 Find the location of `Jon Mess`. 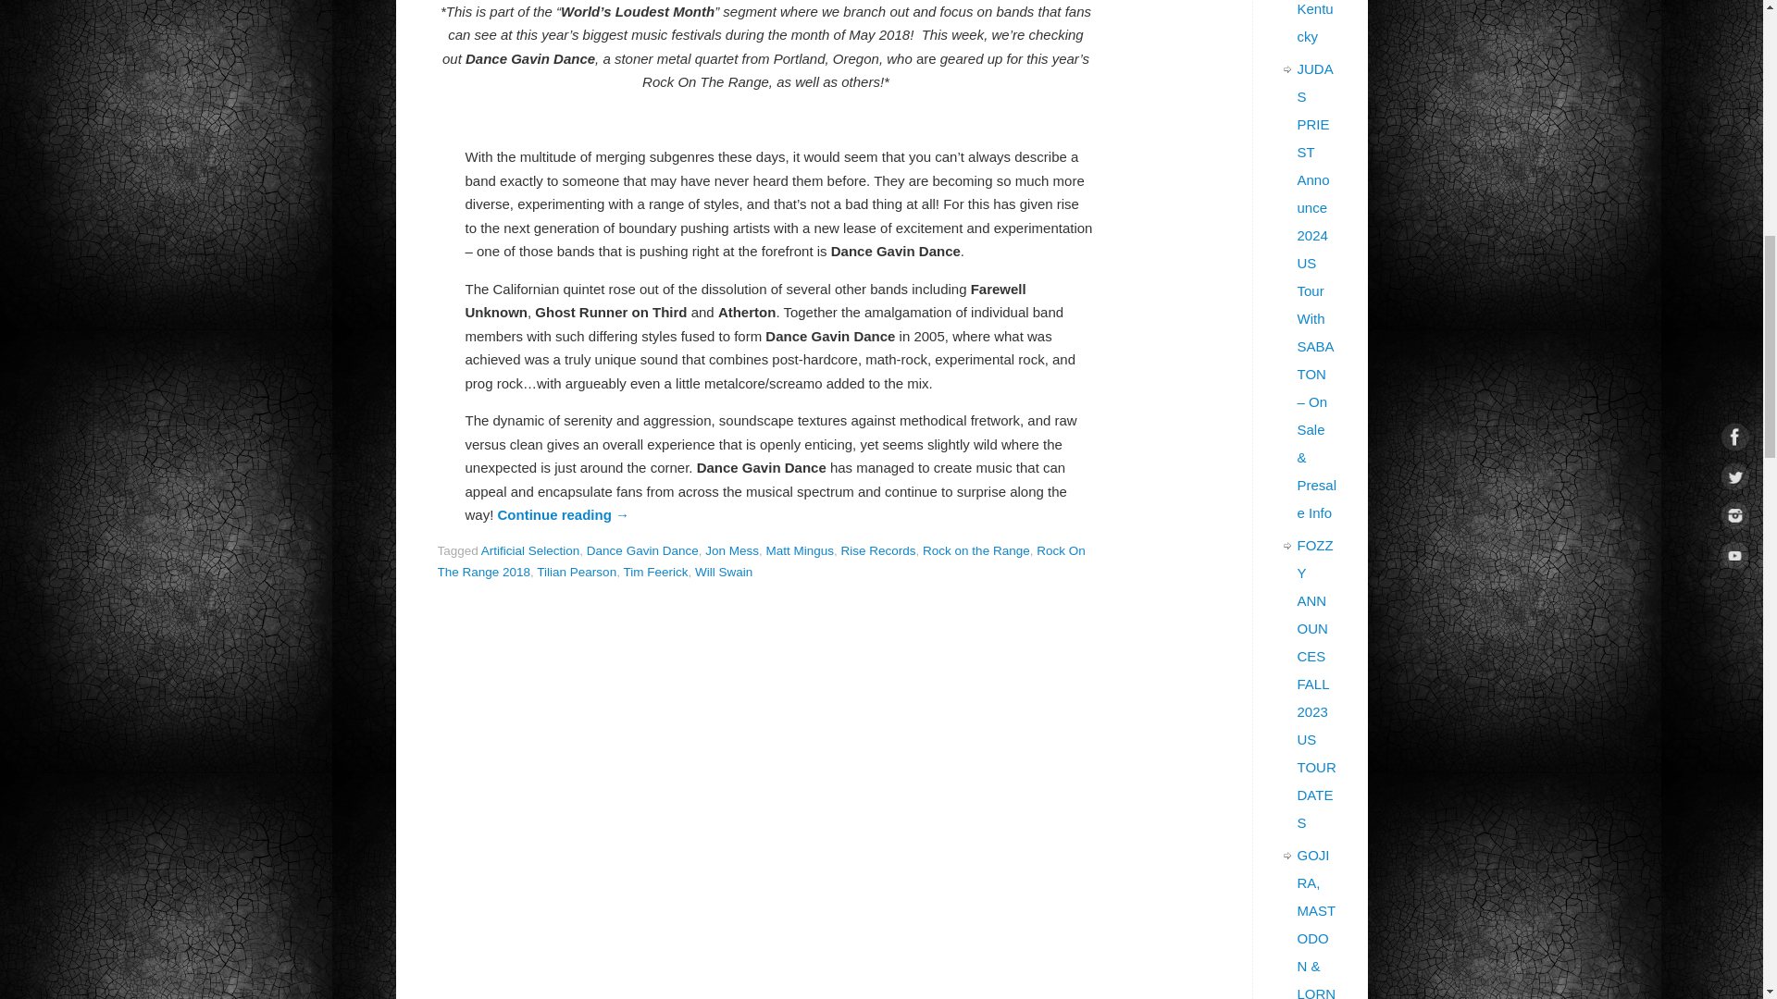

Jon Mess is located at coordinates (731, 549).